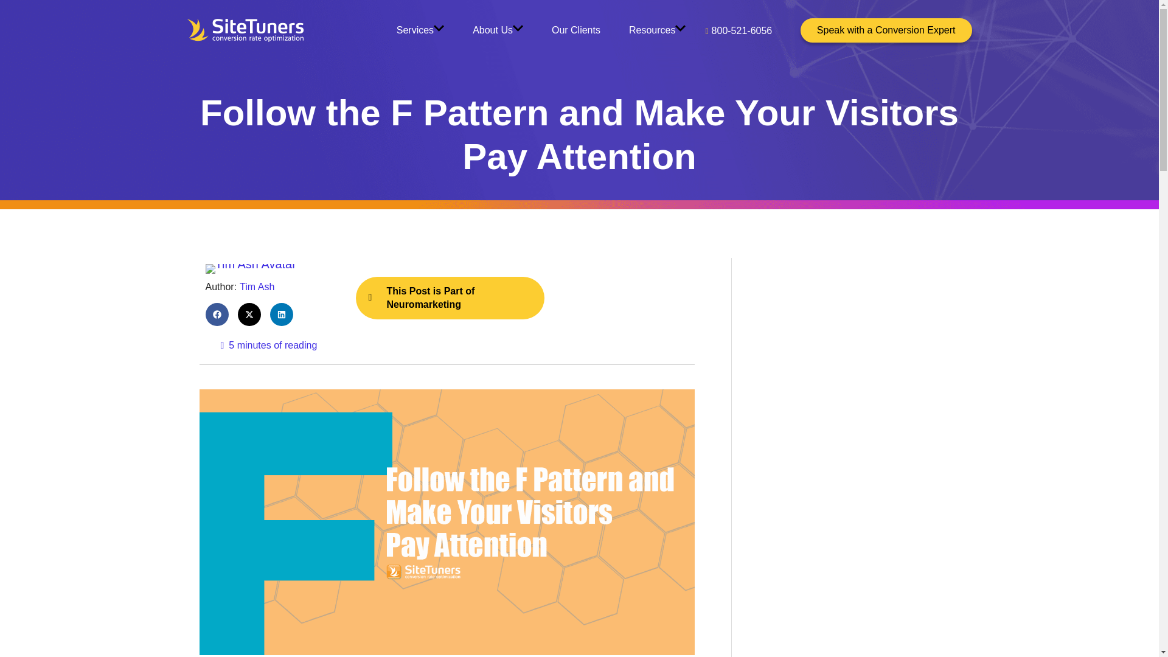 Image resolution: width=1168 pixels, height=657 pixels. Describe the element at coordinates (657, 30) in the screenshot. I see `Resources` at that location.